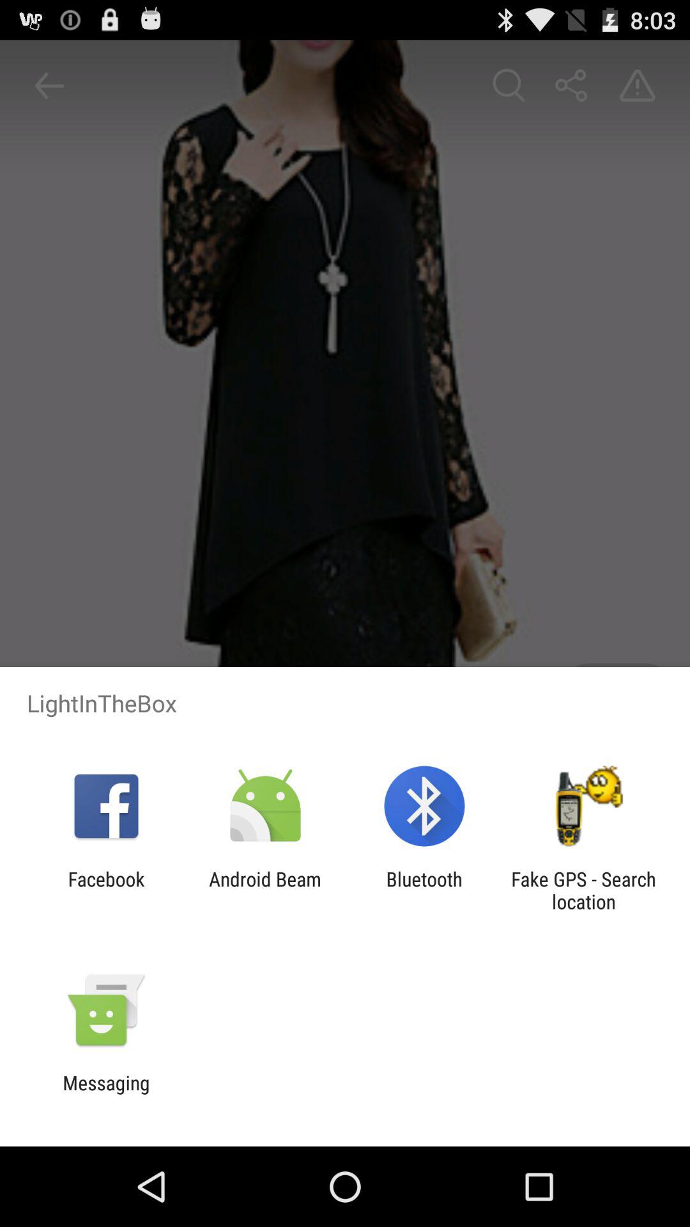 The image size is (690, 1227). Describe the element at coordinates (264, 890) in the screenshot. I see `flip to the android beam` at that location.